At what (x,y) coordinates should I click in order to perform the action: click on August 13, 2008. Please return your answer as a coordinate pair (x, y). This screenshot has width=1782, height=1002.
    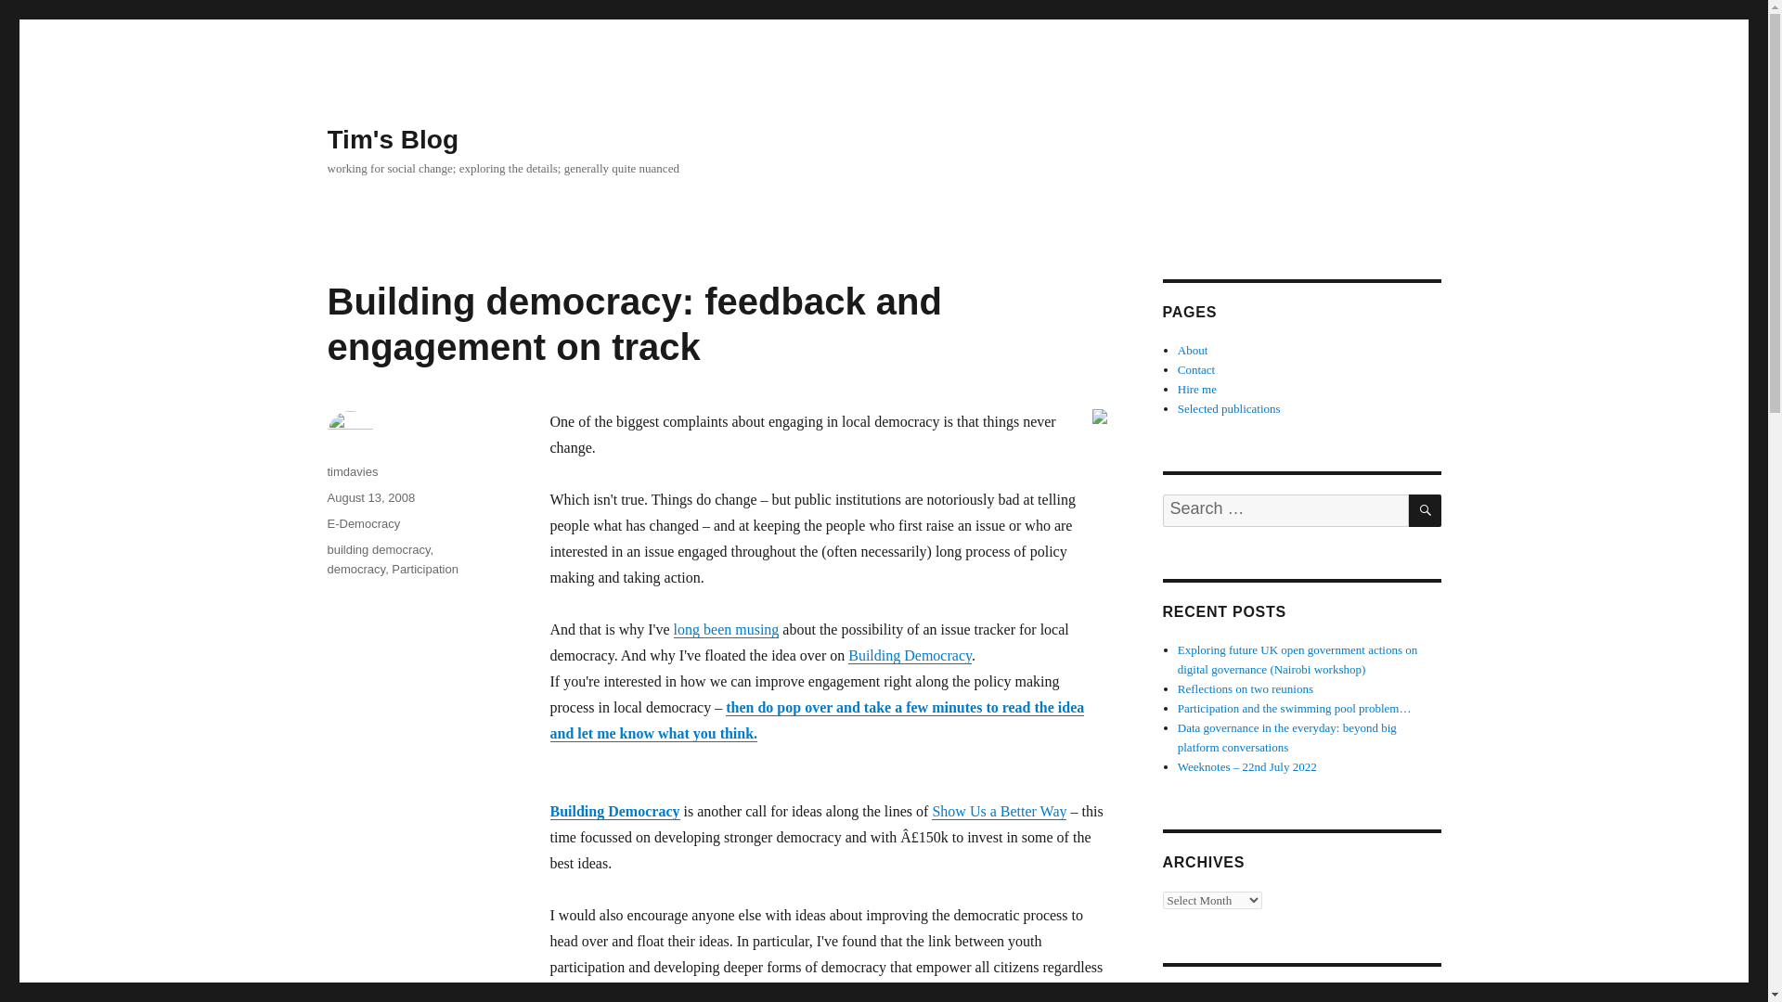
    Looking at the image, I should click on (370, 497).